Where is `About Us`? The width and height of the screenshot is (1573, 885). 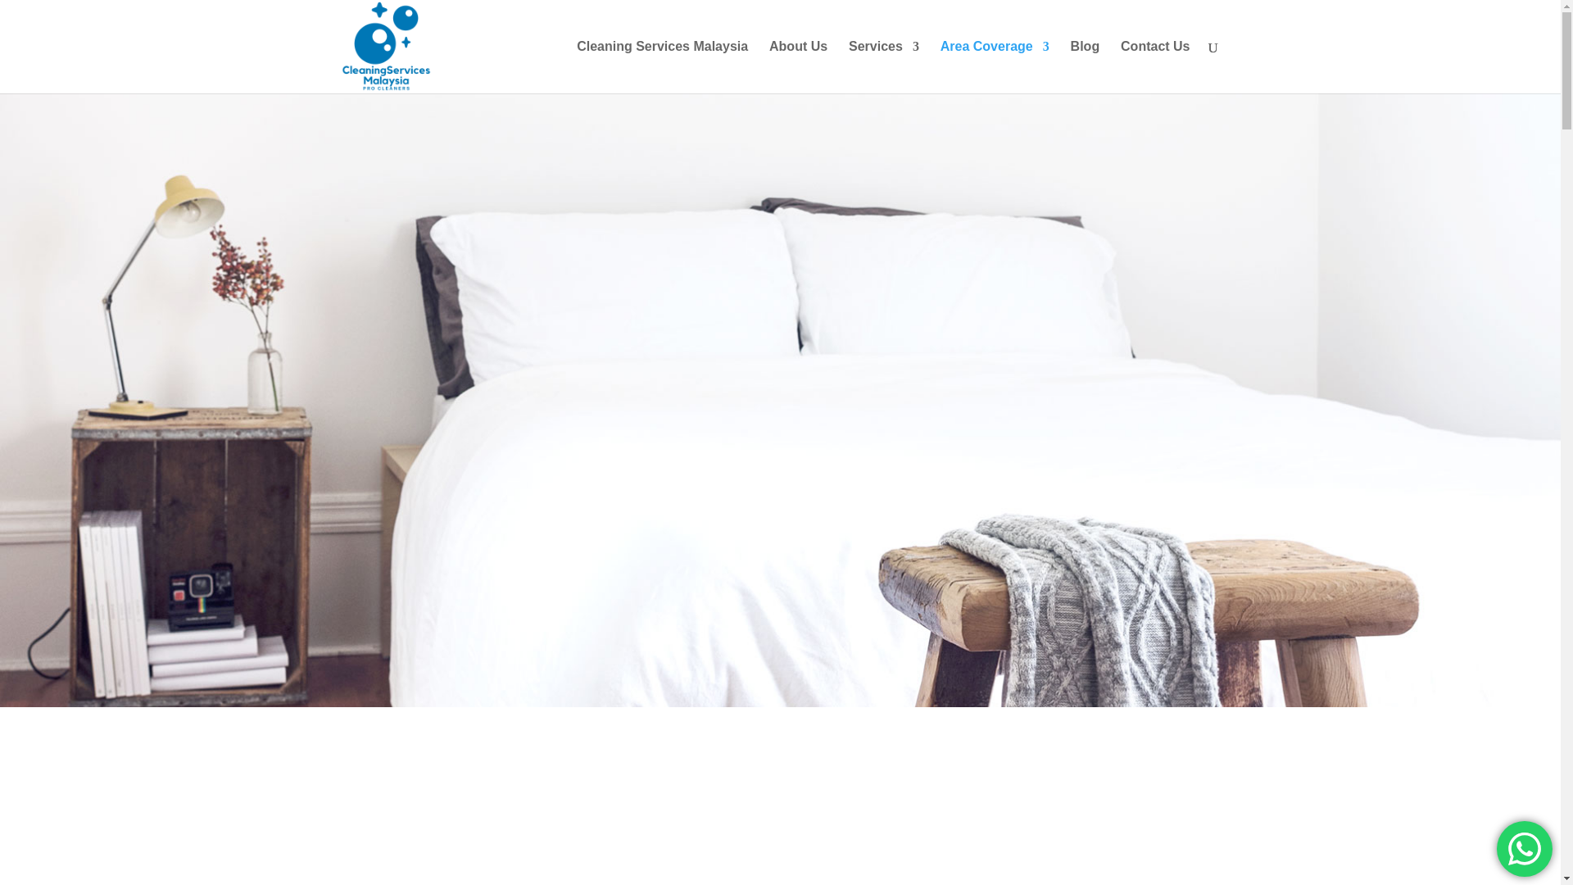 About Us is located at coordinates (798, 67).